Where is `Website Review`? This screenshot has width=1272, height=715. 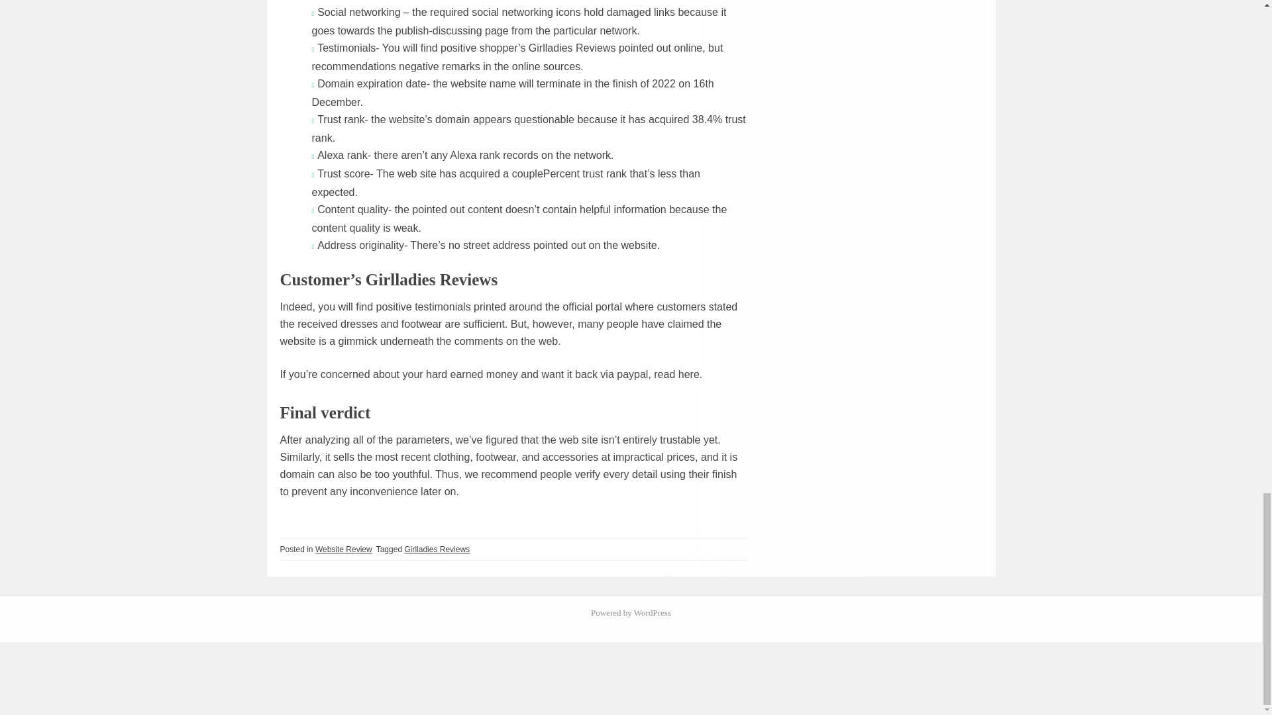 Website Review is located at coordinates (344, 548).